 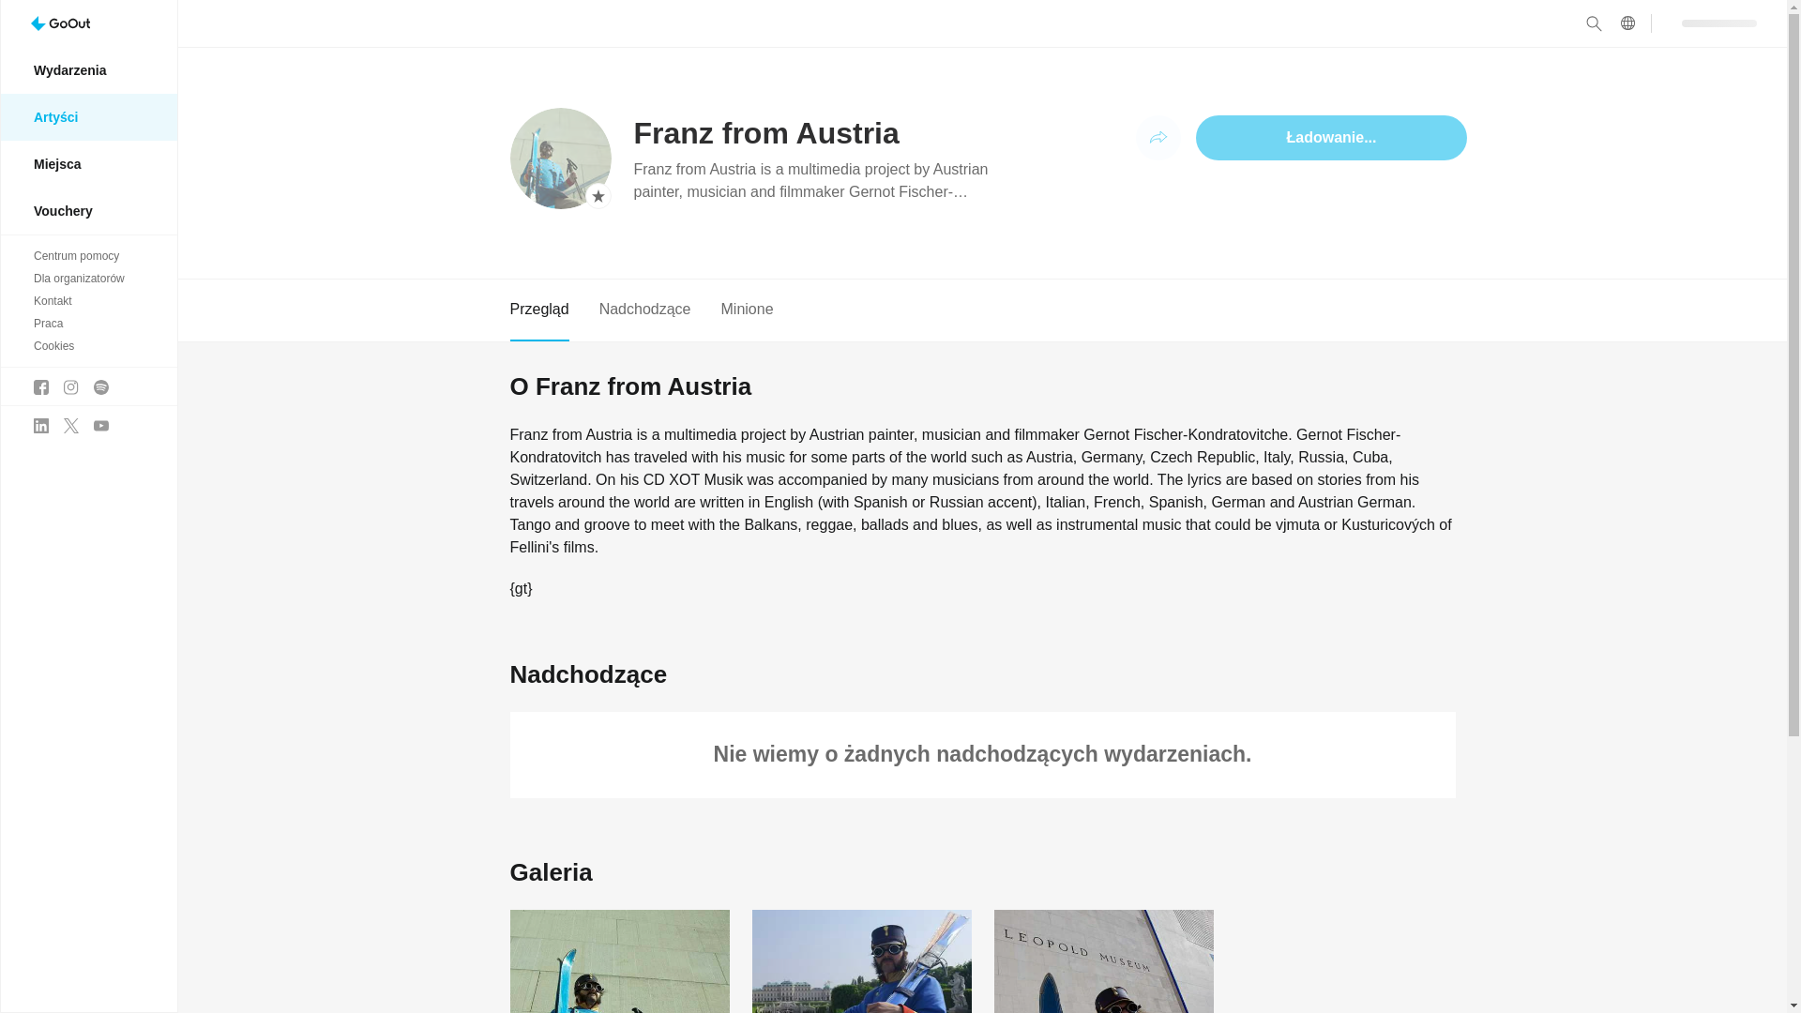 I want to click on Vouchery, so click(x=88, y=210).